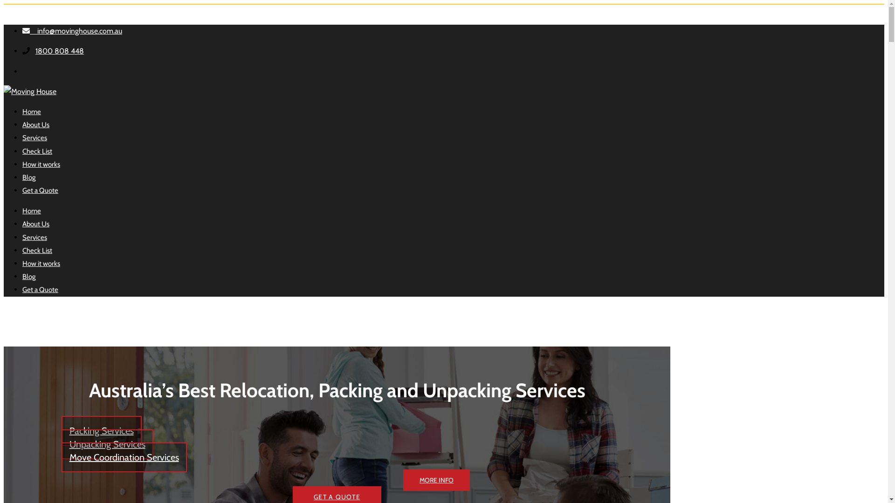 This screenshot has height=503, width=895. I want to click on How it works, so click(41, 264).